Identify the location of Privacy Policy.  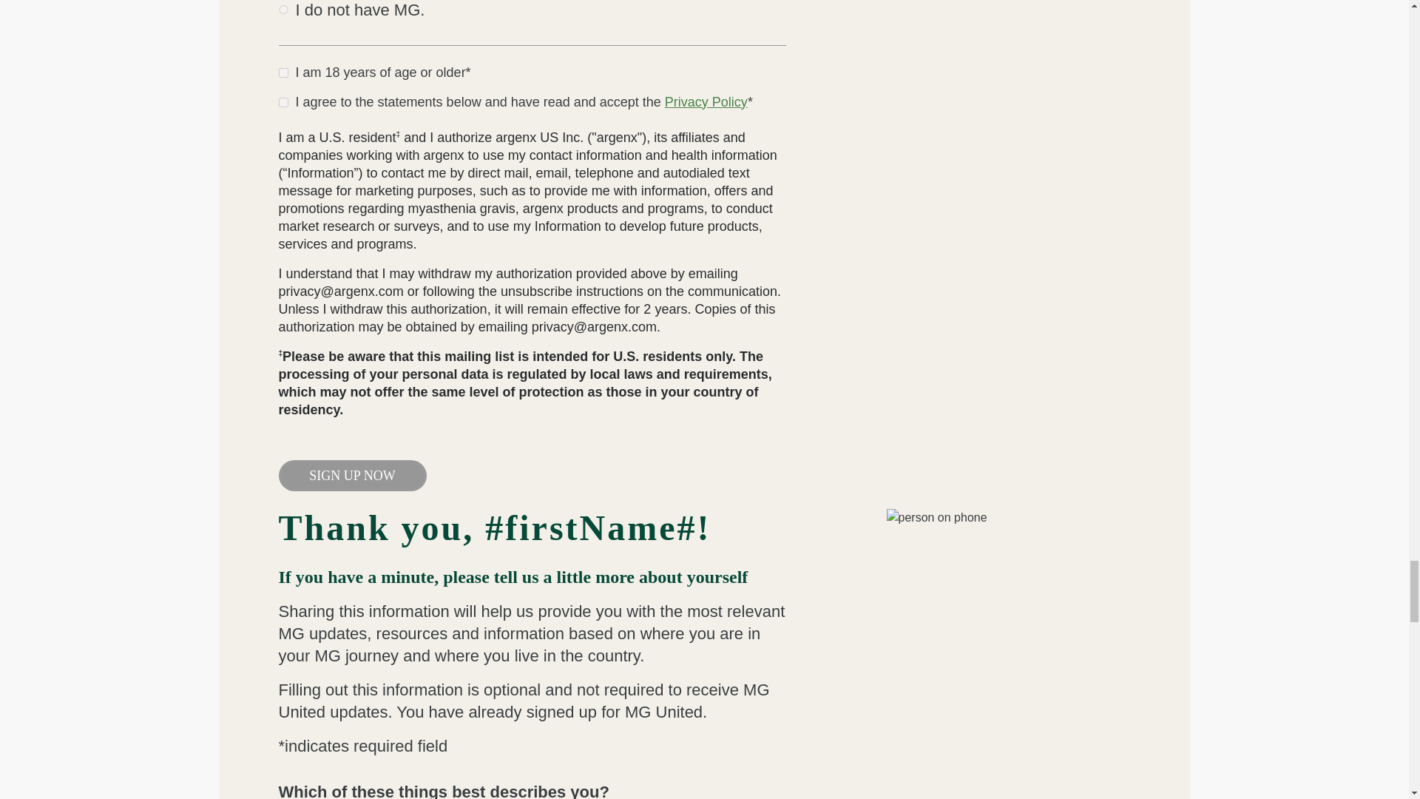
(706, 102).